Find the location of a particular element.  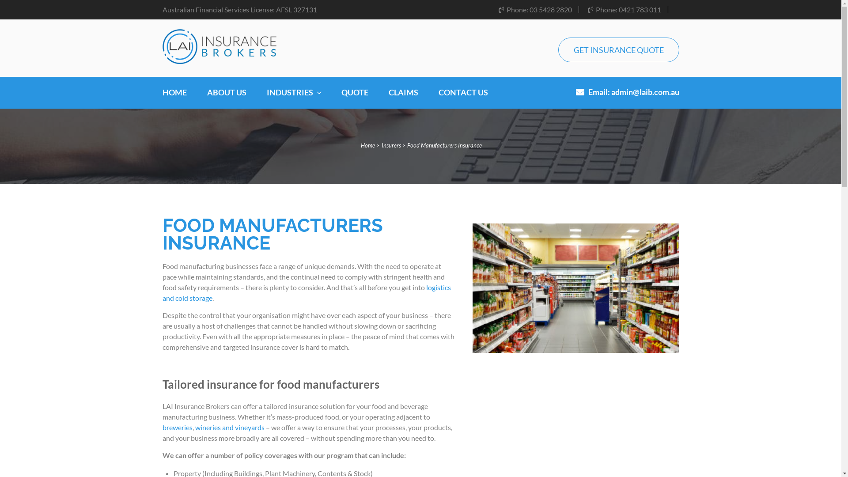

logistics and cold storage is located at coordinates (307, 292).